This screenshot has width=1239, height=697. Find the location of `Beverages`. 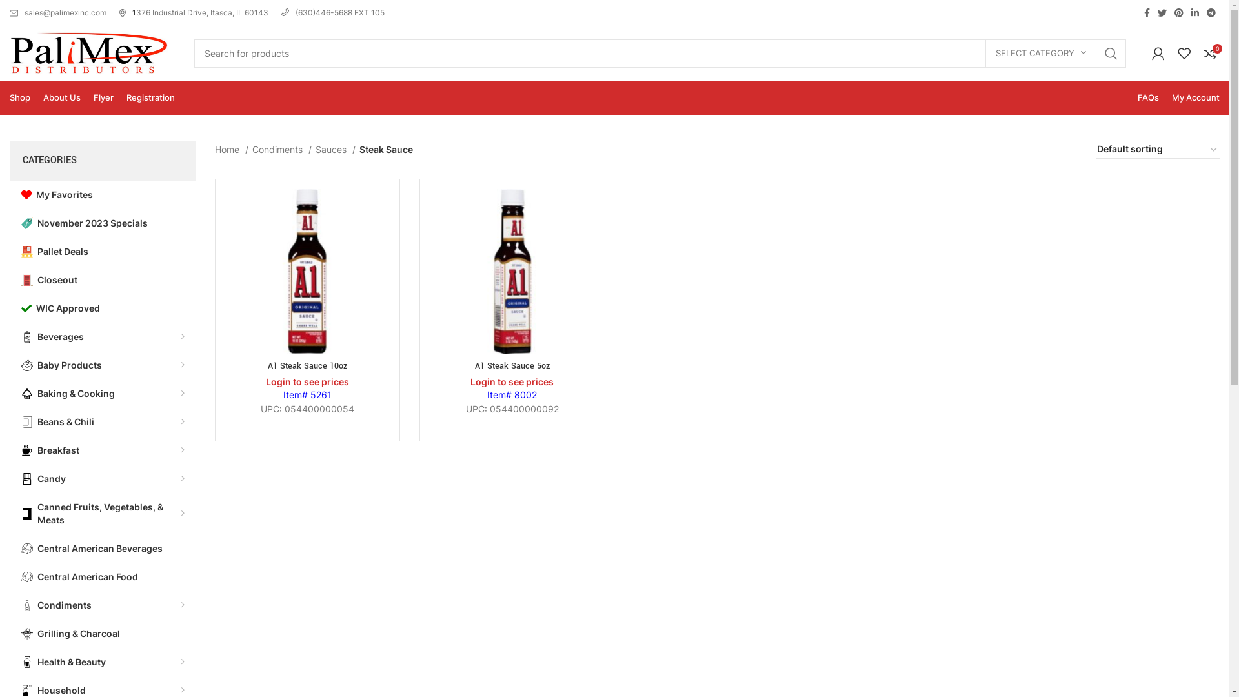

Beverages is located at coordinates (103, 337).